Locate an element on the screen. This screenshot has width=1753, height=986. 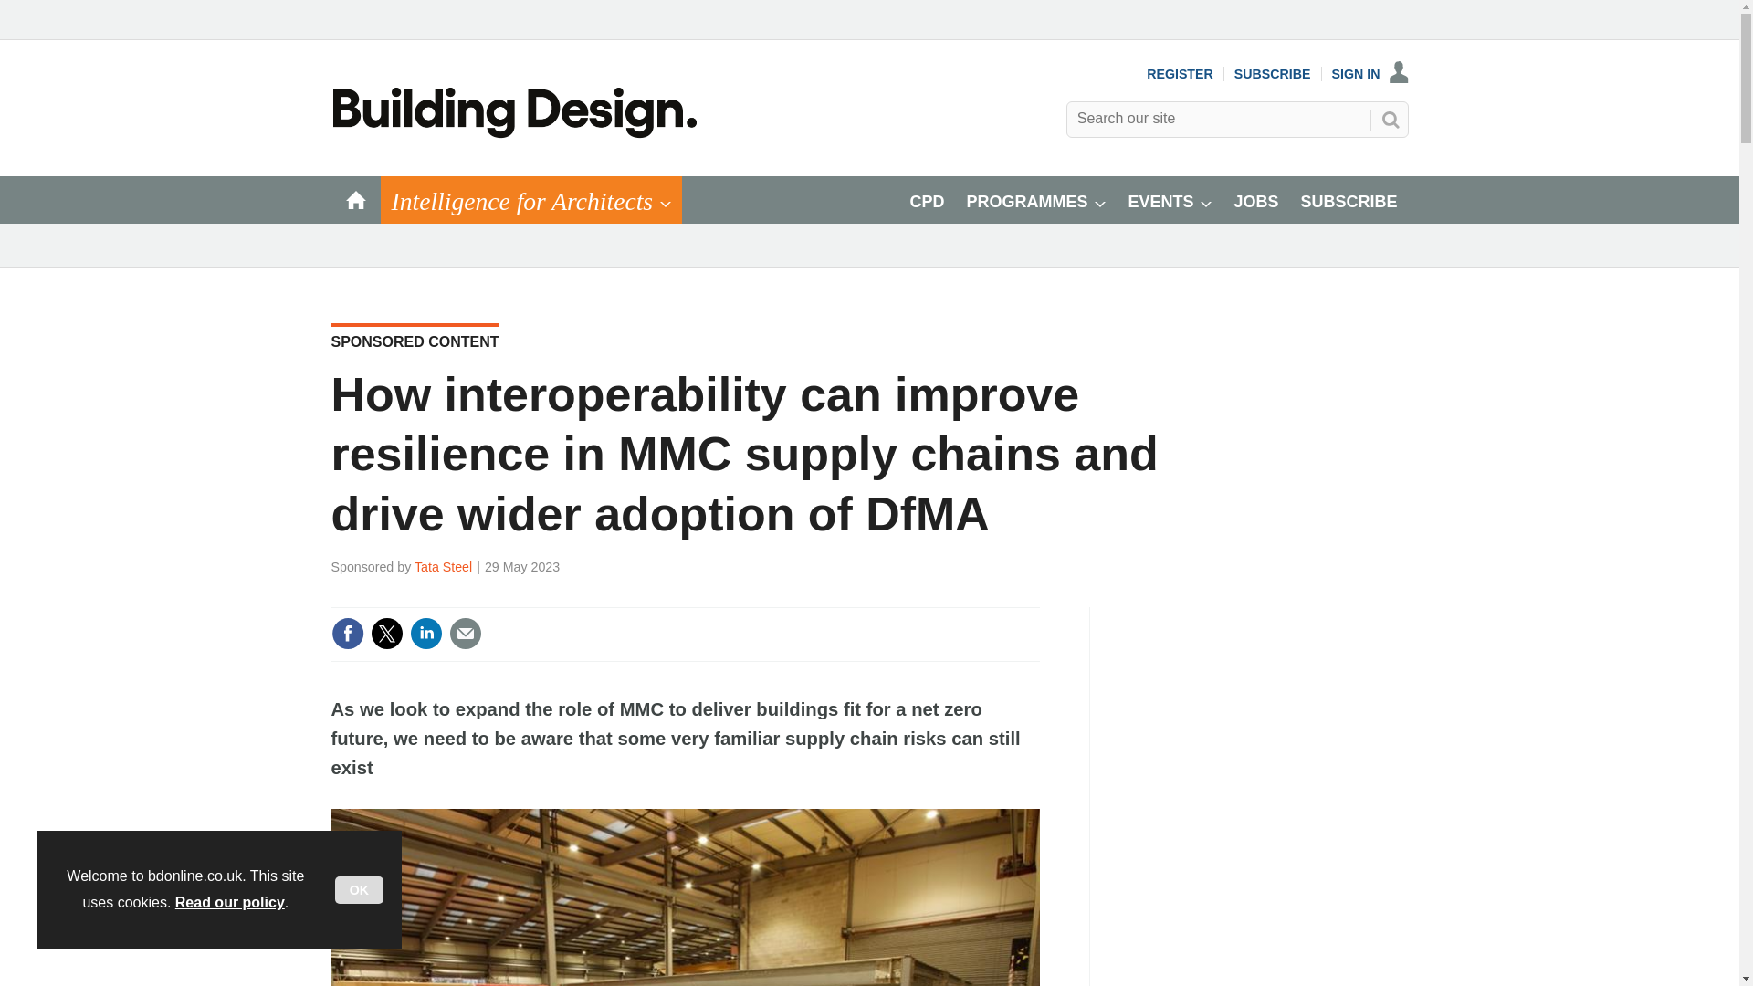
REGISTER is located at coordinates (1180, 73).